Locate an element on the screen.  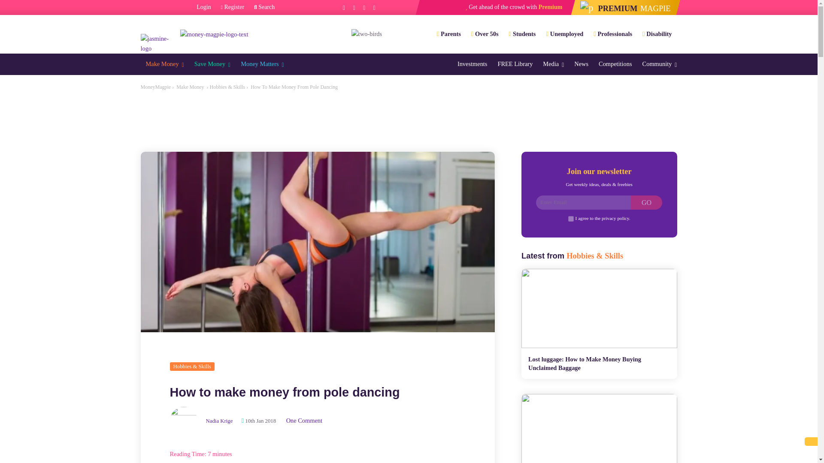
Search is located at coordinates (264, 7).